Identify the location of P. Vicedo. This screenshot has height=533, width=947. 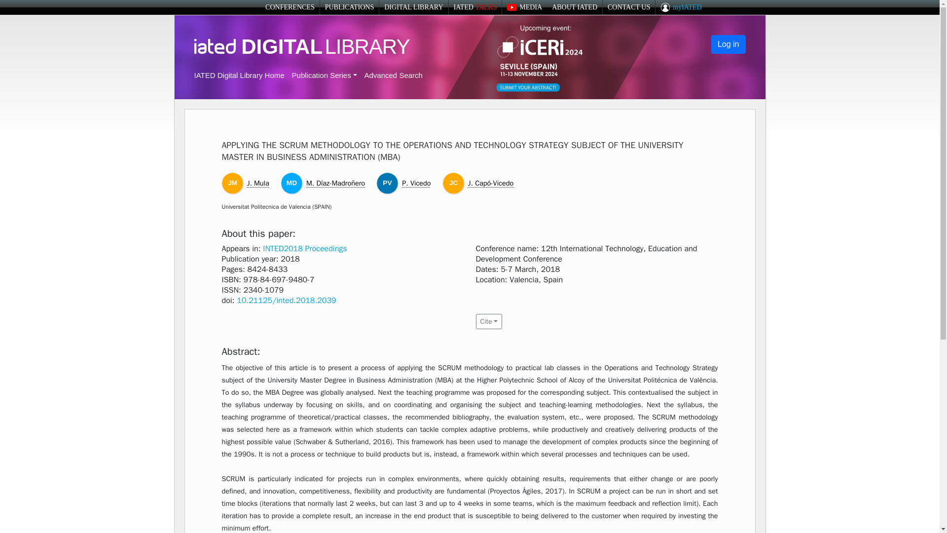
(416, 183).